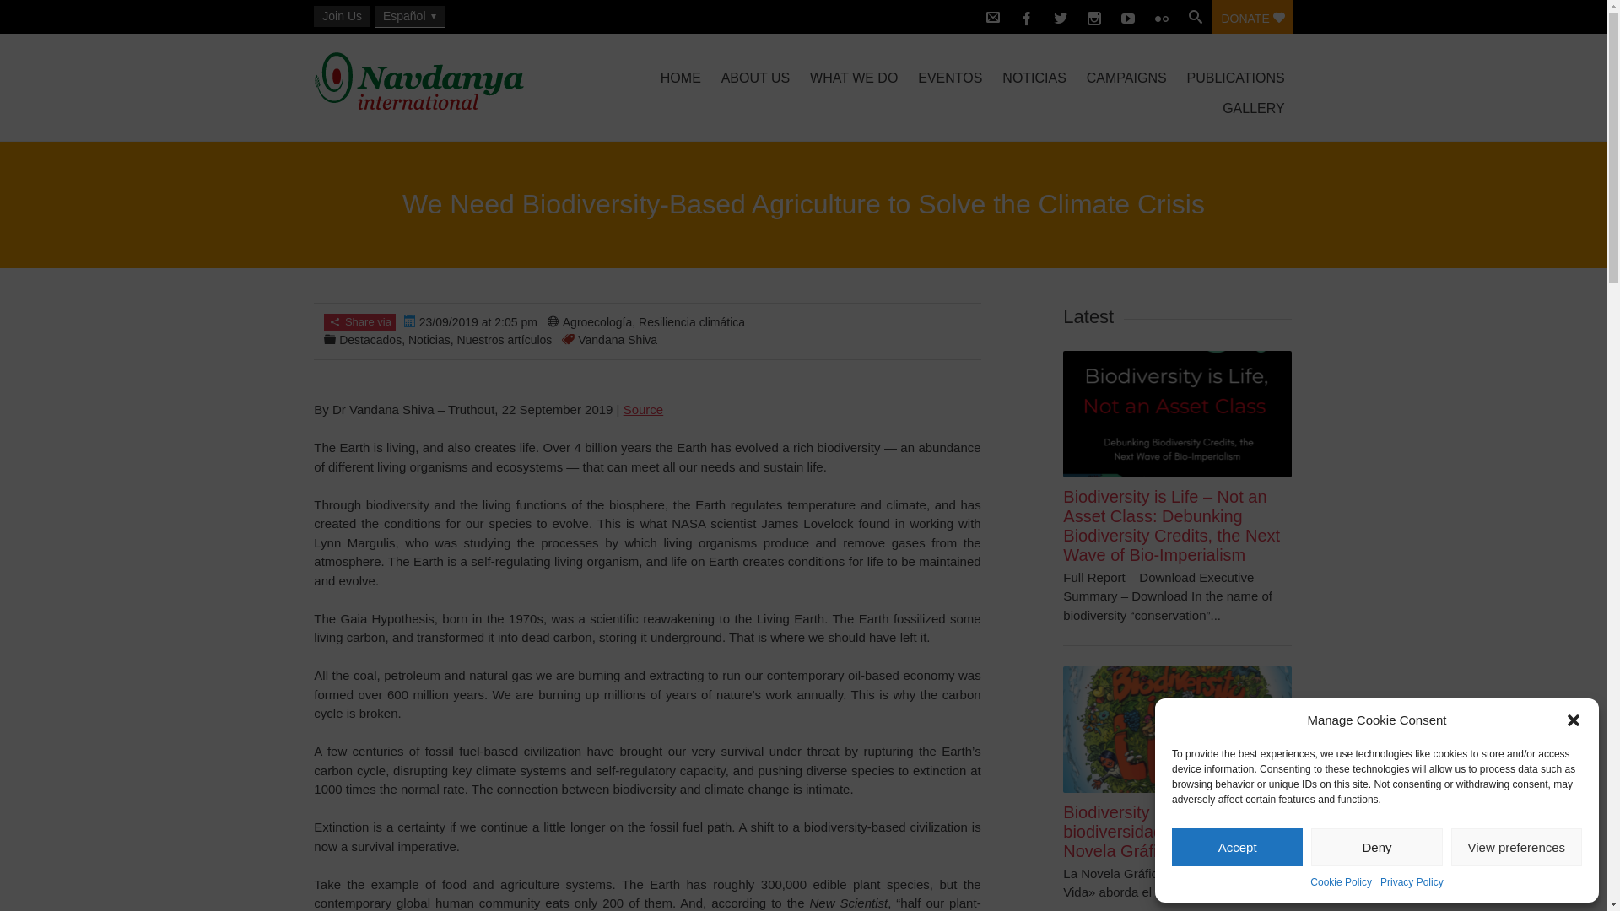 This screenshot has width=1620, height=911. I want to click on ABOUT US, so click(755, 78).